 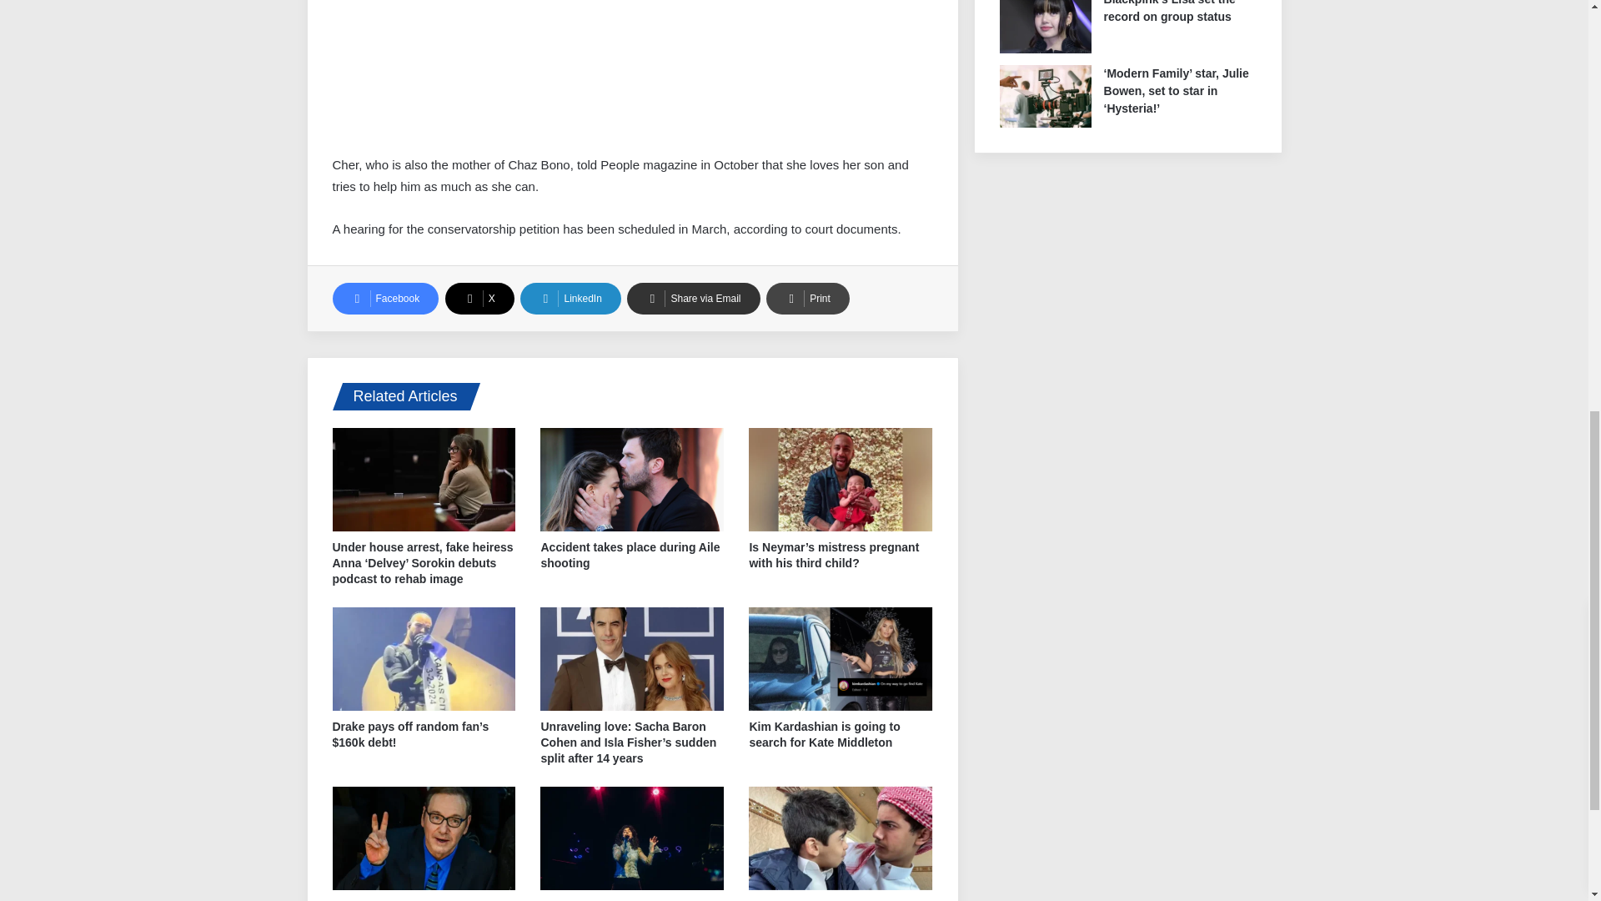 What do you see at coordinates (479, 299) in the screenshot?
I see `X` at bounding box center [479, 299].